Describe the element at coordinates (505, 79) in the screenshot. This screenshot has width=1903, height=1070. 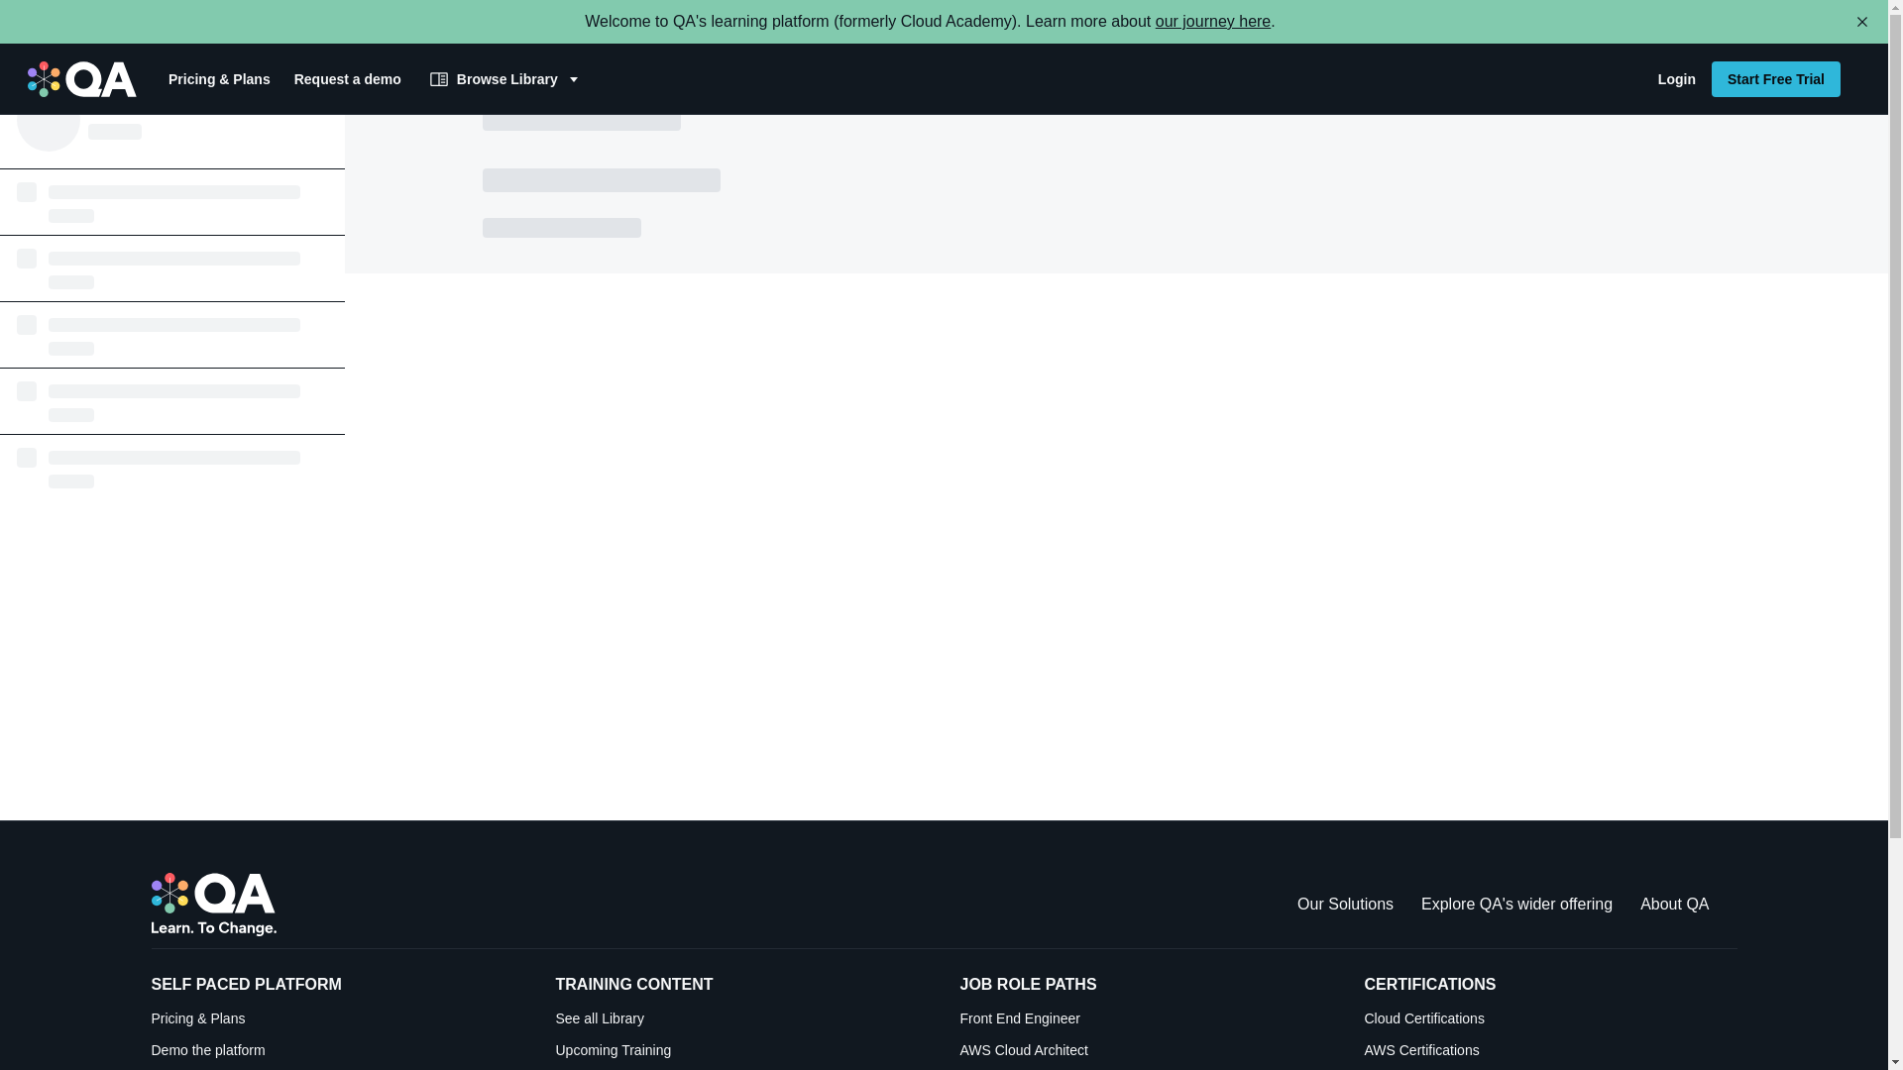
I see `Browse Library` at that location.